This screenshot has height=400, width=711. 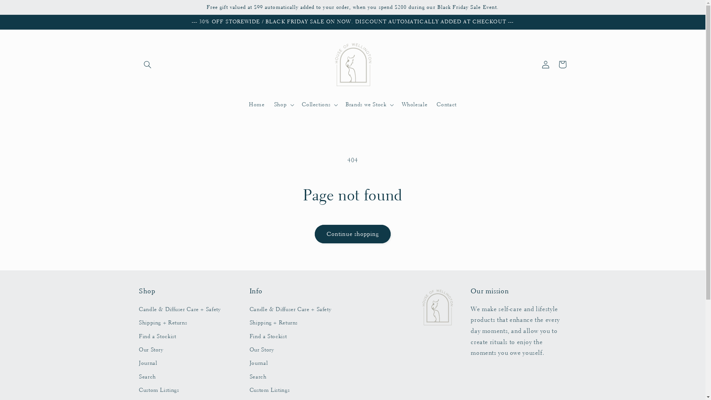 I want to click on Shipping + Returns, so click(x=163, y=323).